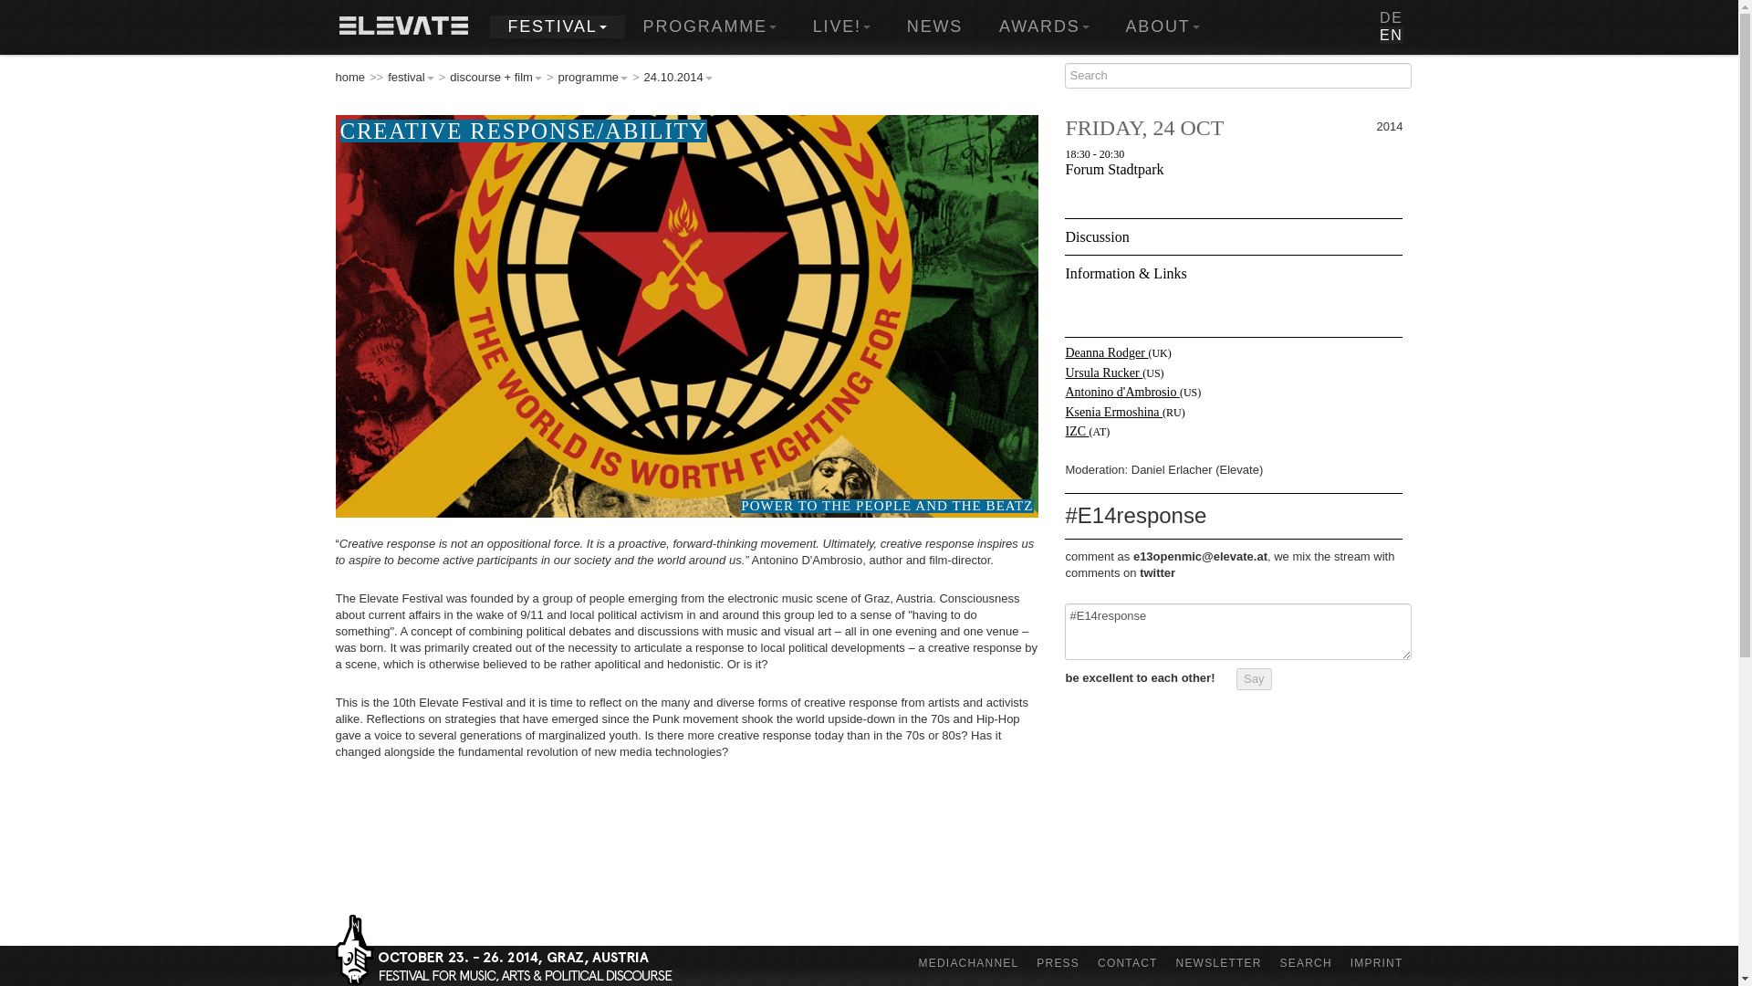  I want to click on LIVE!, so click(841, 27).